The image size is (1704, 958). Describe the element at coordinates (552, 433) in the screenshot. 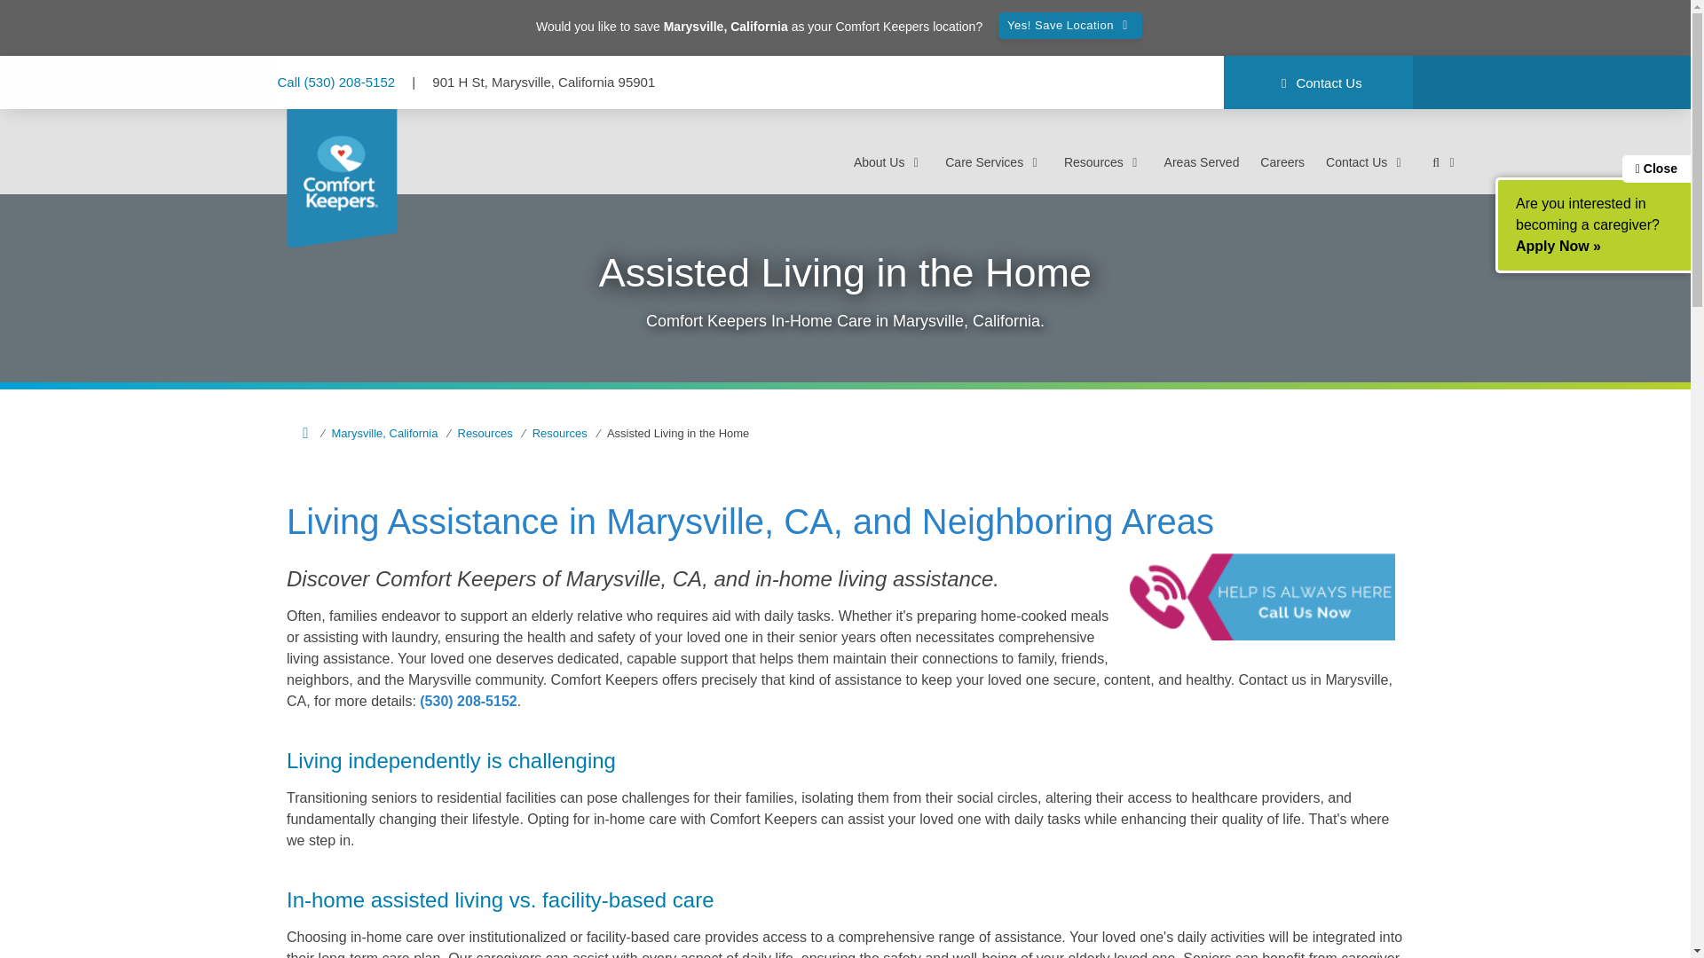

I see `Resources` at that location.